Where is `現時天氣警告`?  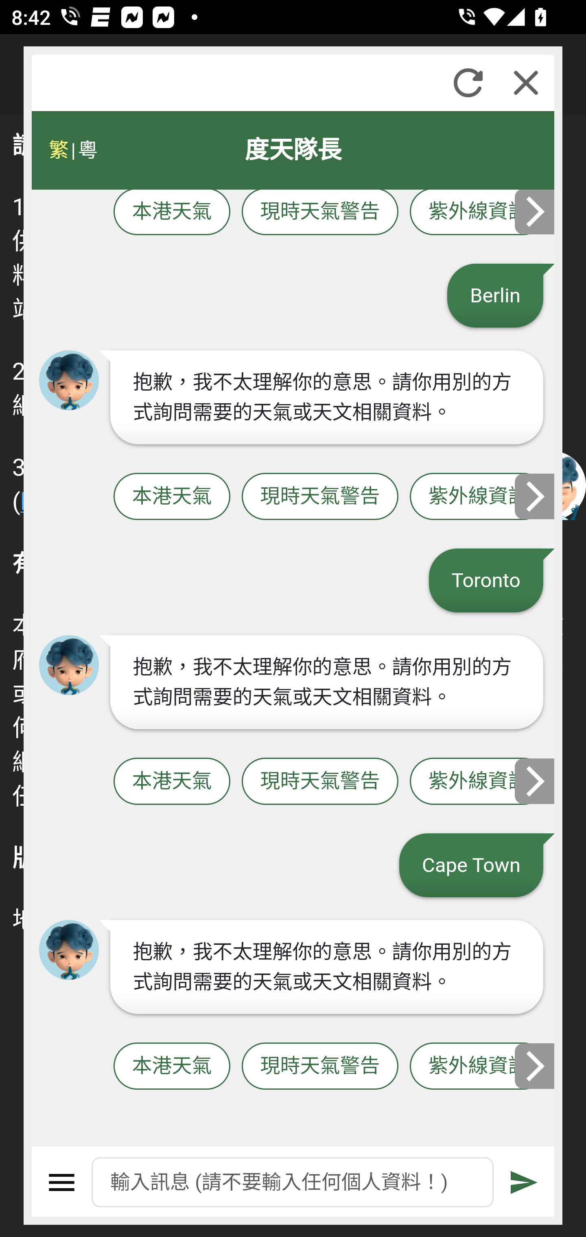
現時天氣警告 is located at coordinates (320, 212).